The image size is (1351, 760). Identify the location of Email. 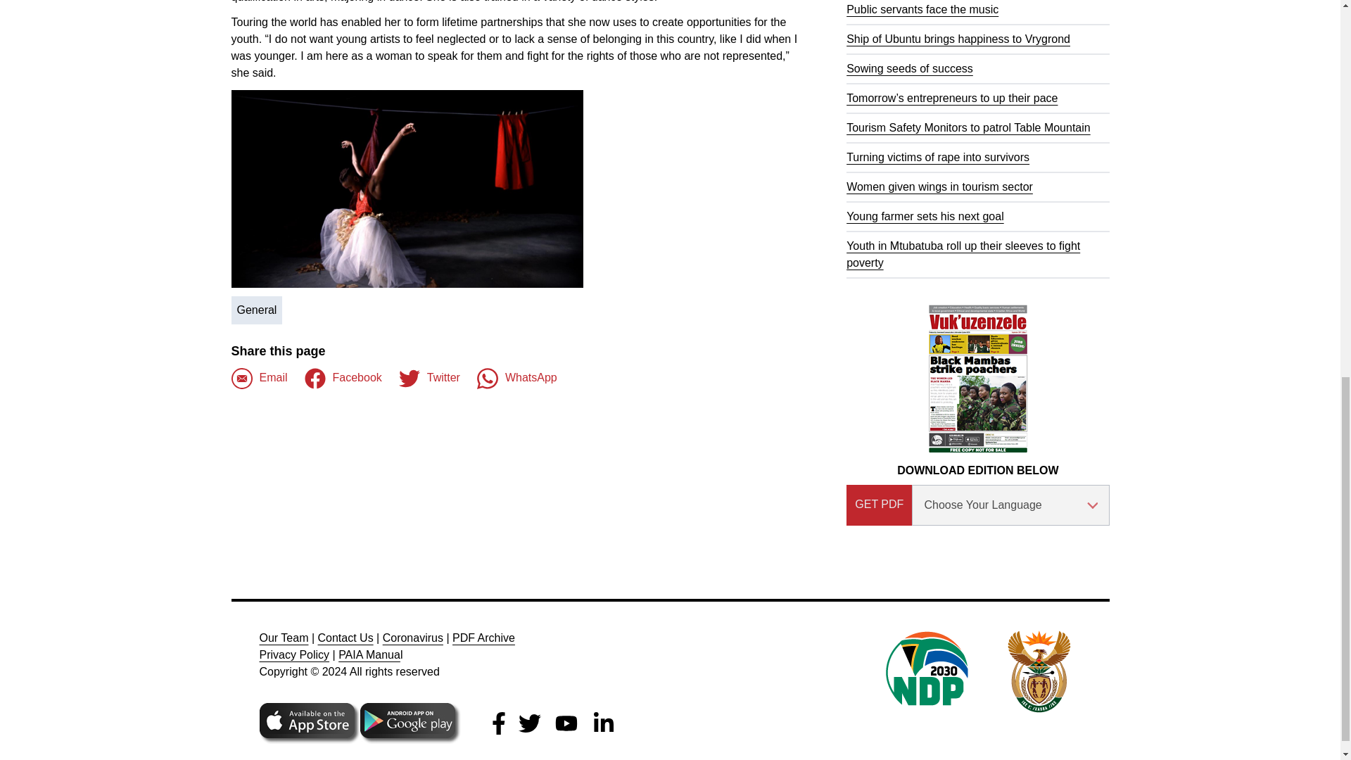
(259, 378).